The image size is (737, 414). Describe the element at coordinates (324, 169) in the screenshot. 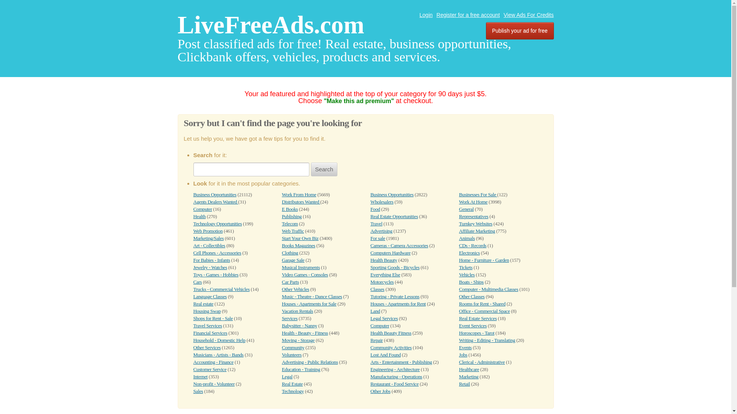

I see `Search` at that location.